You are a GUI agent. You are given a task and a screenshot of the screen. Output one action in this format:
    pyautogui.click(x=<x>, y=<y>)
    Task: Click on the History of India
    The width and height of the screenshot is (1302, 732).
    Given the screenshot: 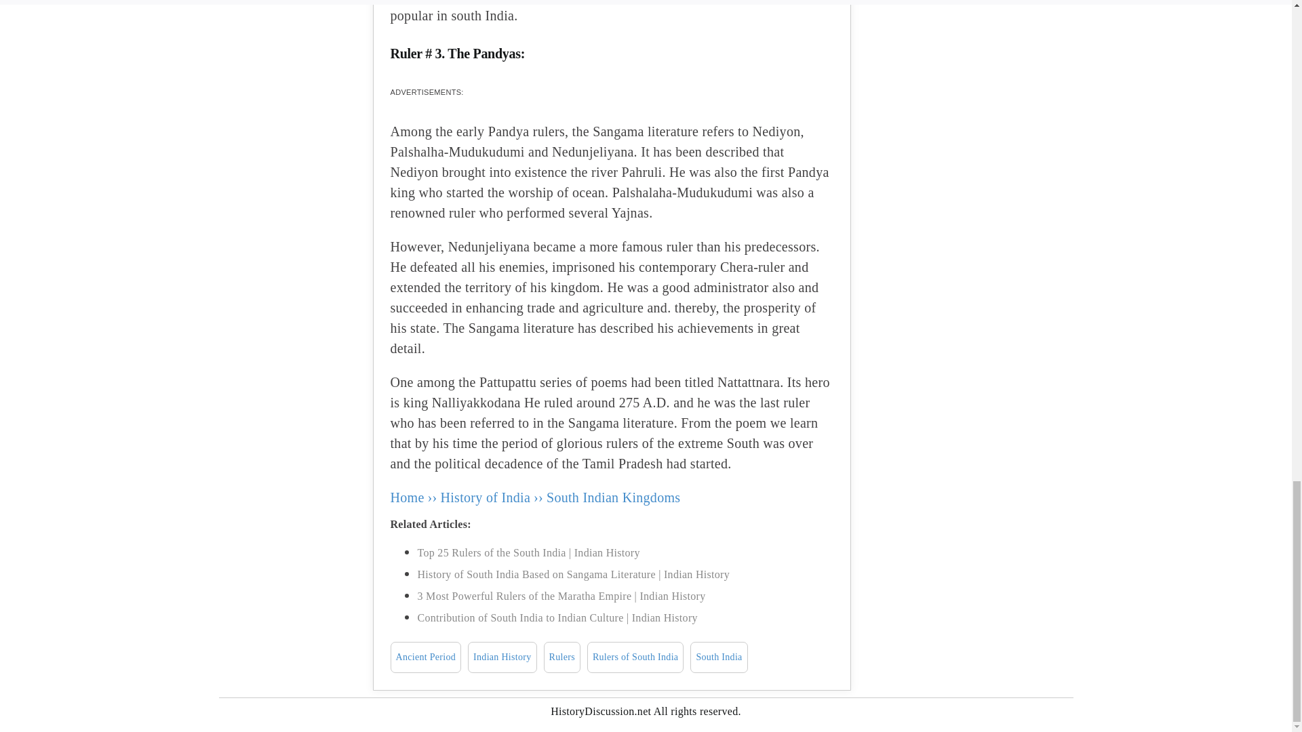 What is the action you would take?
    pyautogui.click(x=486, y=497)
    